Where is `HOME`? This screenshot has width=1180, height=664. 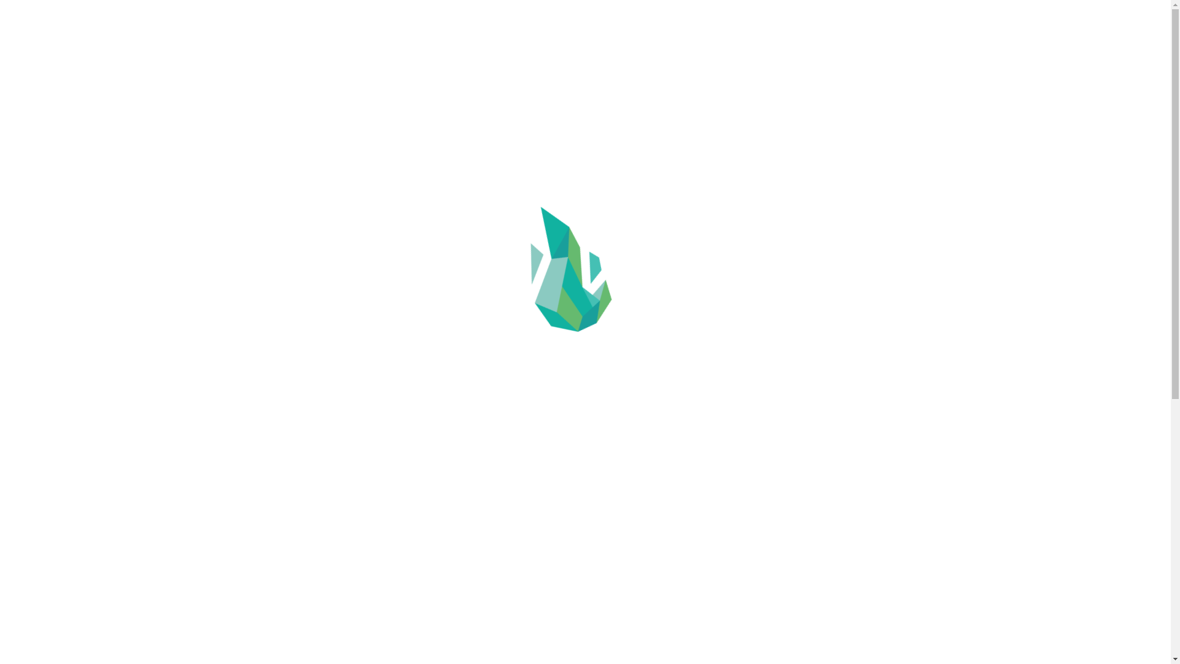 HOME is located at coordinates (622, 45).